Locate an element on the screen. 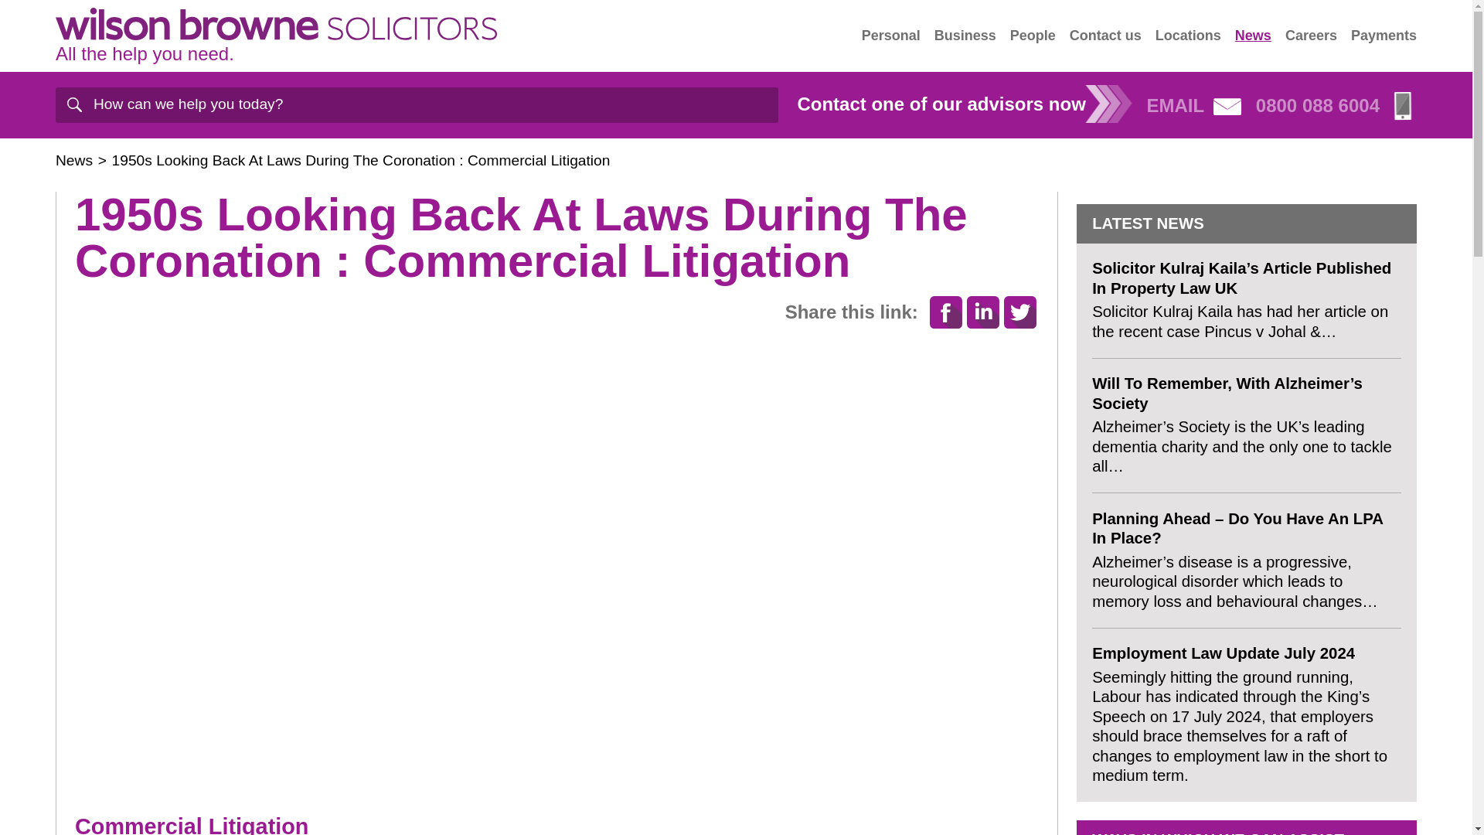 This screenshot has width=1484, height=835. Payments is located at coordinates (1384, 36).